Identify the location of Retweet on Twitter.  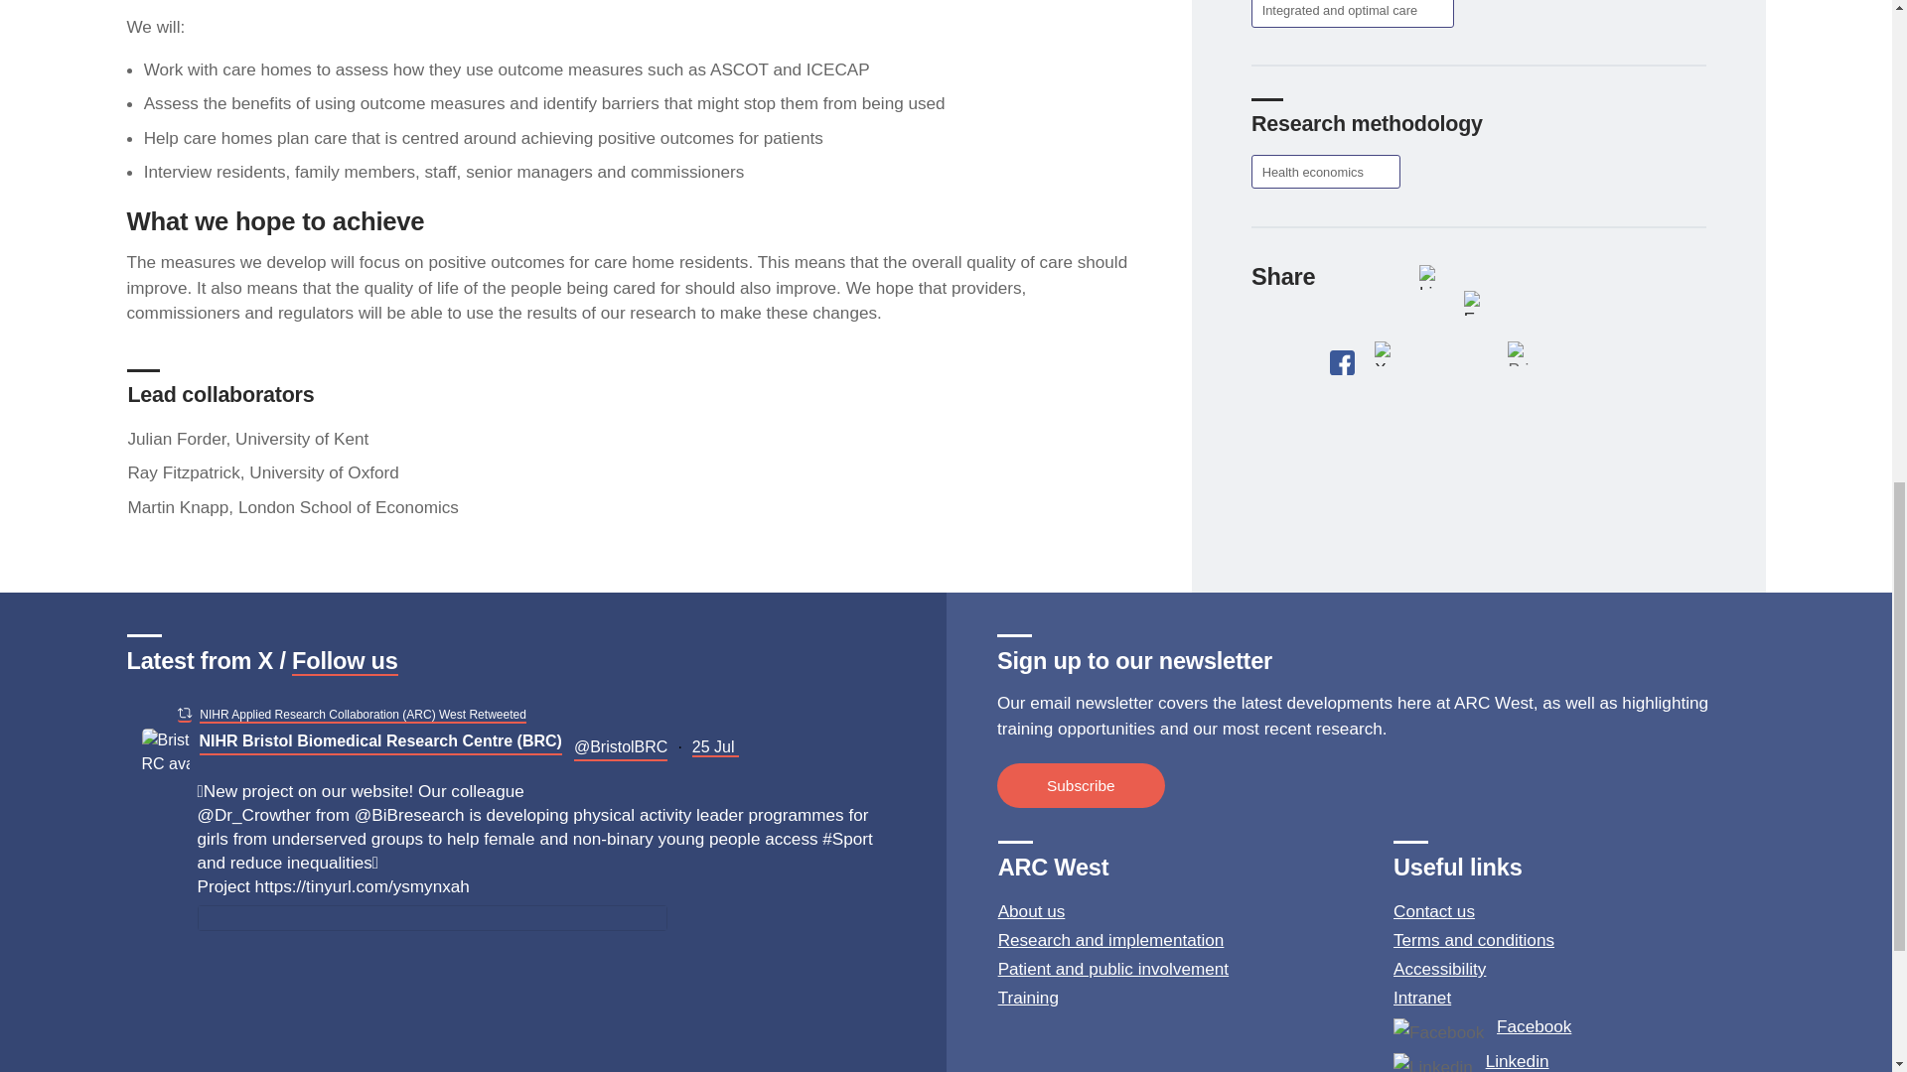
(184, 713).